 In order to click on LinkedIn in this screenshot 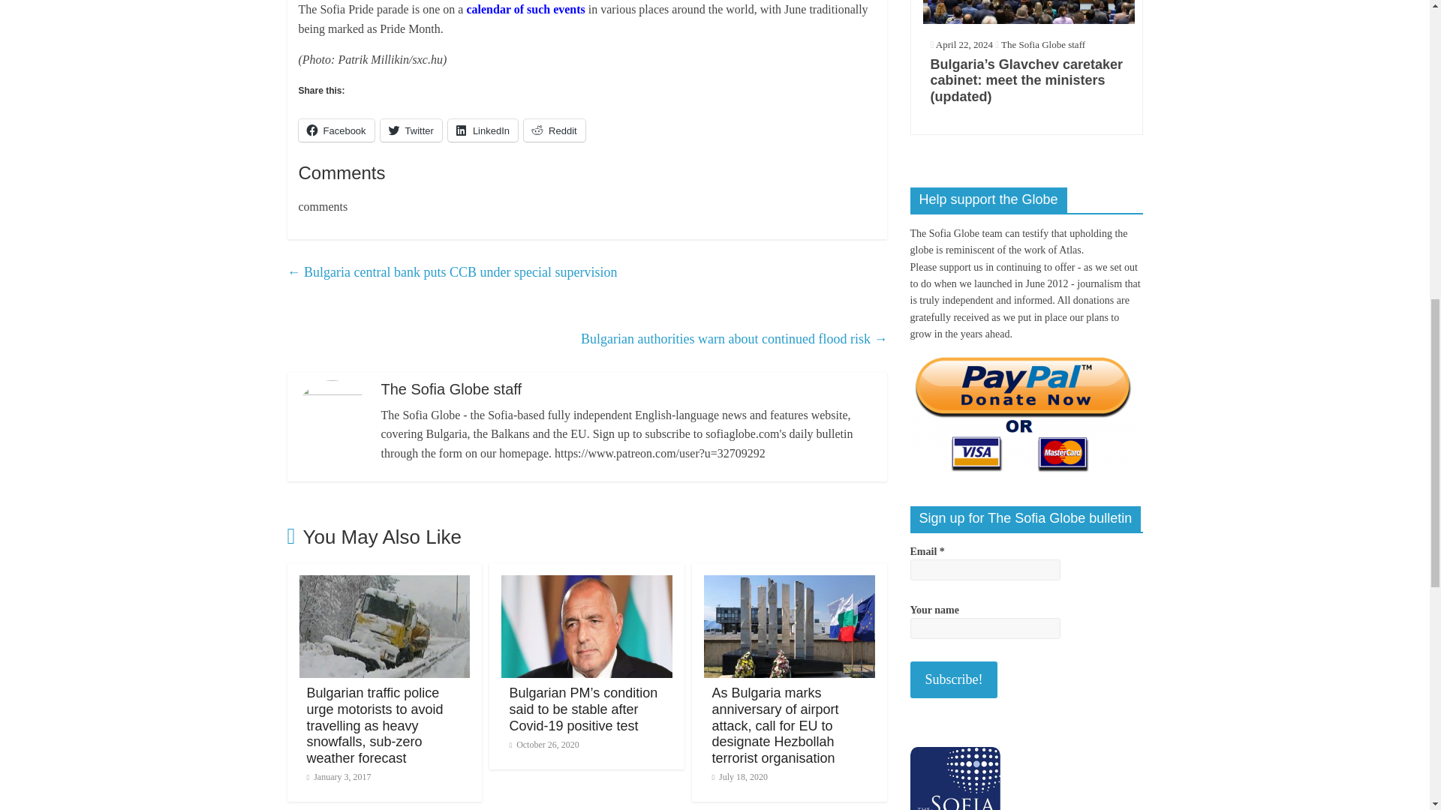, I will do `click(483, 130)`.